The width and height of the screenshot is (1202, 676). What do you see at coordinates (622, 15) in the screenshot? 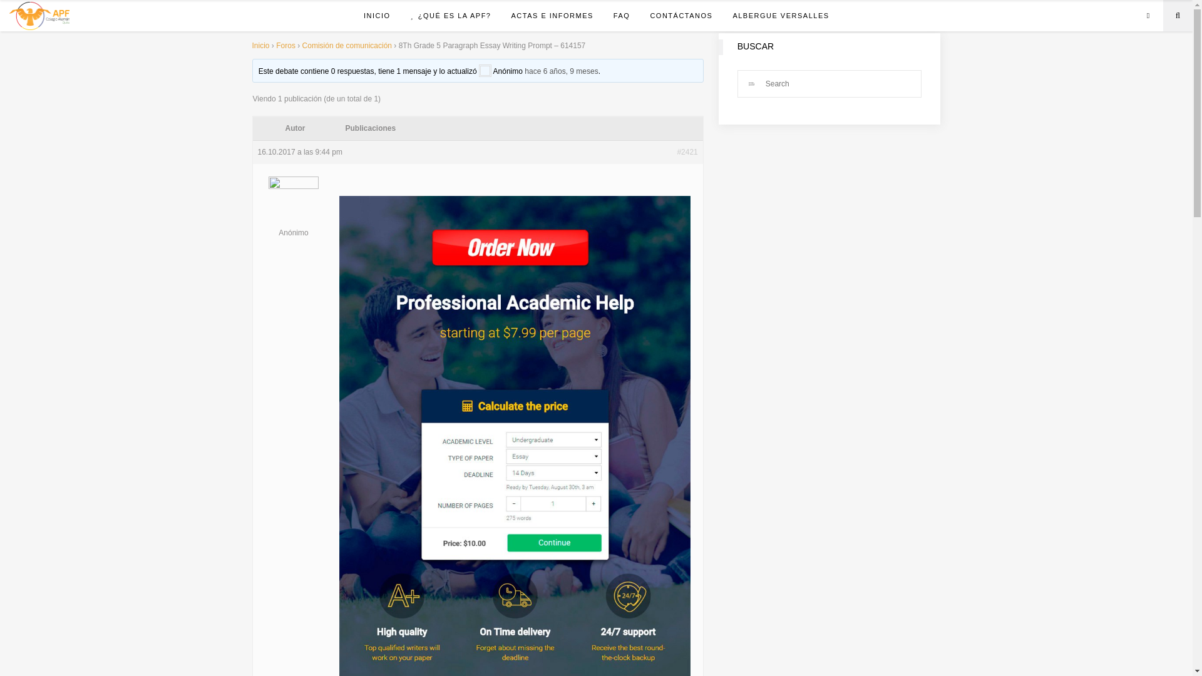
I see `FAQ` at bounding box center [622, 15].